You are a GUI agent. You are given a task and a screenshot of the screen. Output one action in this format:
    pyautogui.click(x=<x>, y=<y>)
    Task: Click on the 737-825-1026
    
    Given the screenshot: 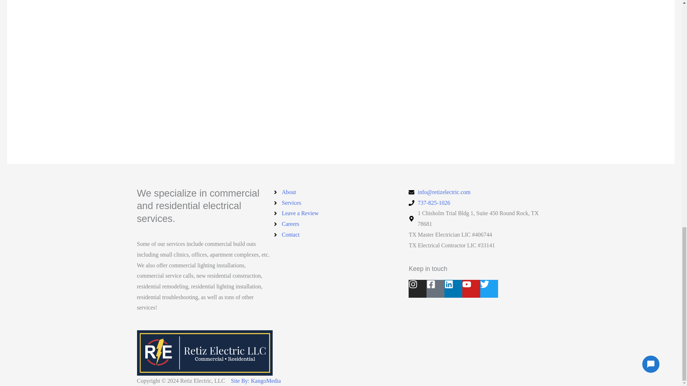 What is the action you would take?
    pyautogui.click(x=477, y=203)
    